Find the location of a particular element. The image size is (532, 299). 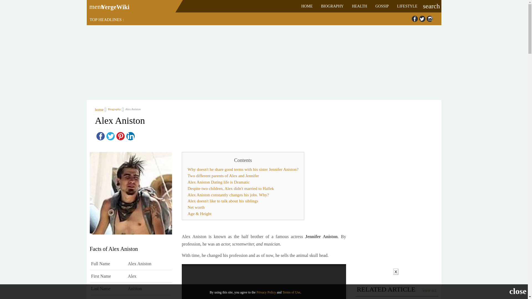

LIFESTYLE is located at coordinates (407, 6).